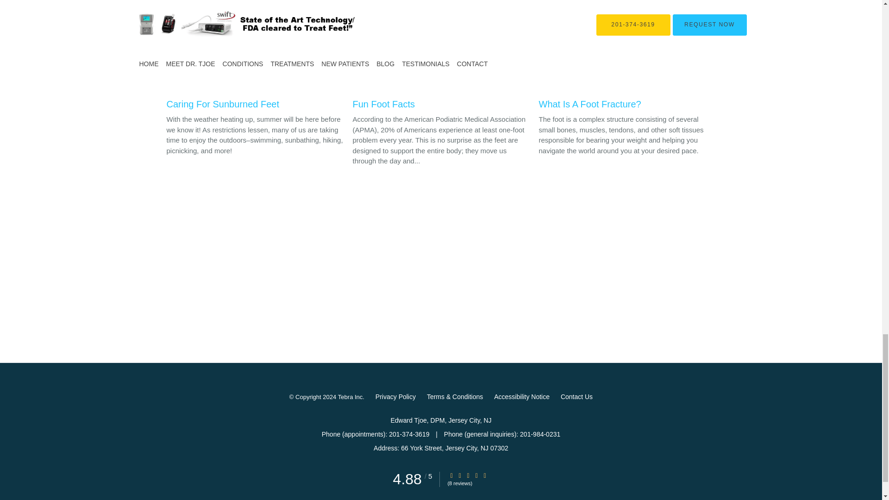  What do you see at coordinates (460, 475) in the screenshot?
I see `Star Rating` at bounding box center [460, 475].